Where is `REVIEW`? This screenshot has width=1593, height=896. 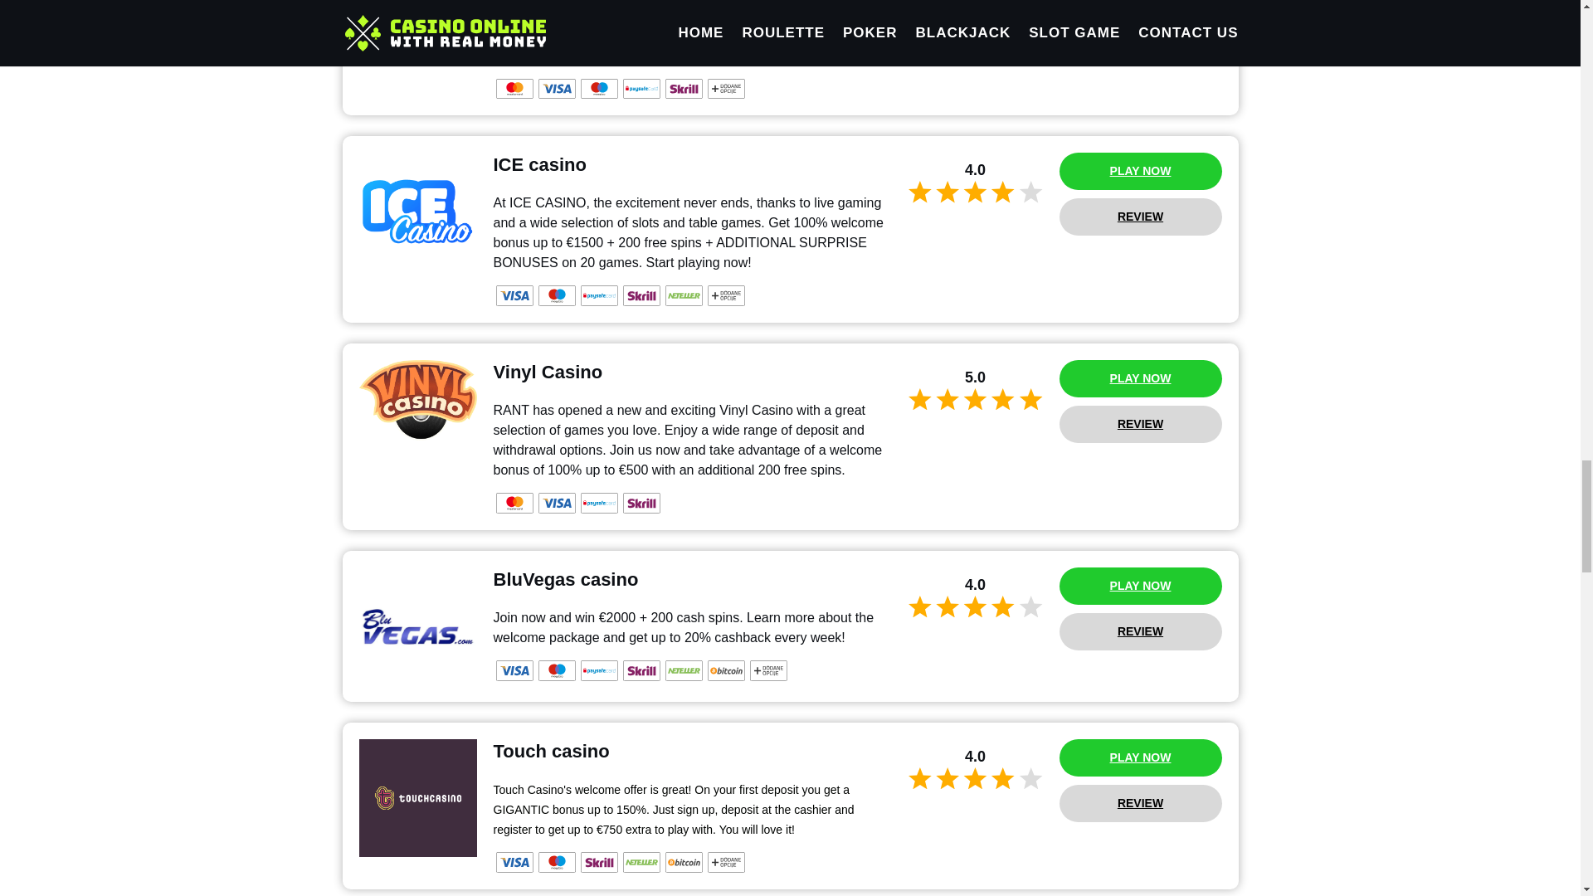 REVIEW is located at coordinates (1140, 217).